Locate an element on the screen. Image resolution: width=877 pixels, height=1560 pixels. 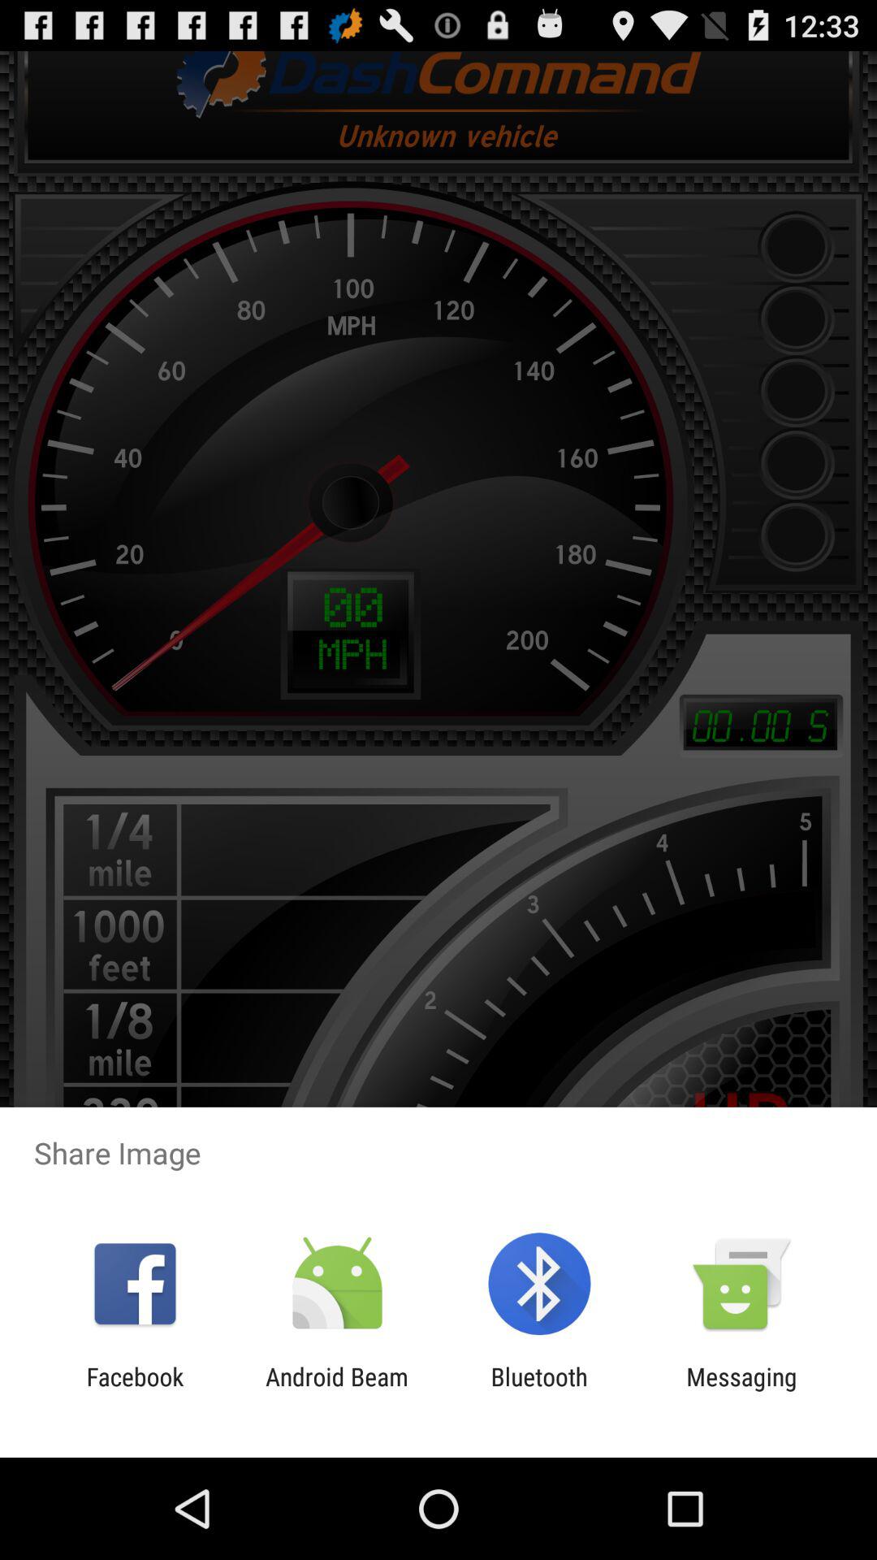
turn off icon next to the android beam icon is located at coordinates (135, 1391).